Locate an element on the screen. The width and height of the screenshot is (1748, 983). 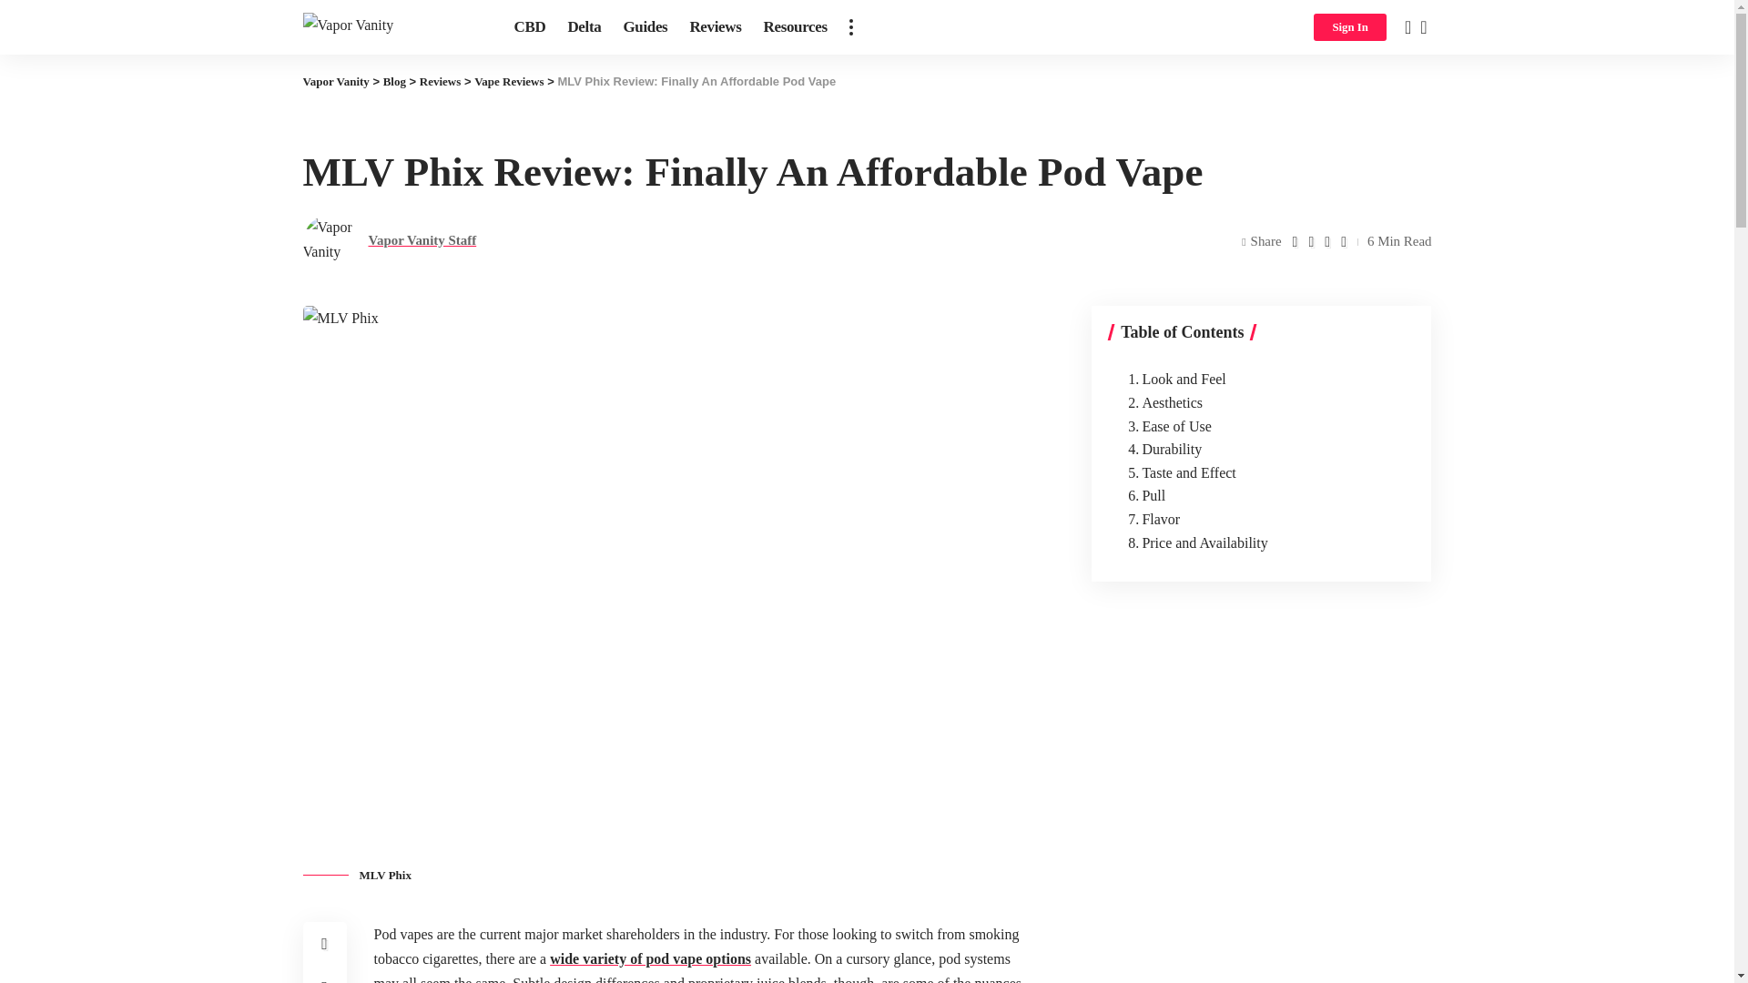
Taste and Effect is located at coordinates (1176, 473).